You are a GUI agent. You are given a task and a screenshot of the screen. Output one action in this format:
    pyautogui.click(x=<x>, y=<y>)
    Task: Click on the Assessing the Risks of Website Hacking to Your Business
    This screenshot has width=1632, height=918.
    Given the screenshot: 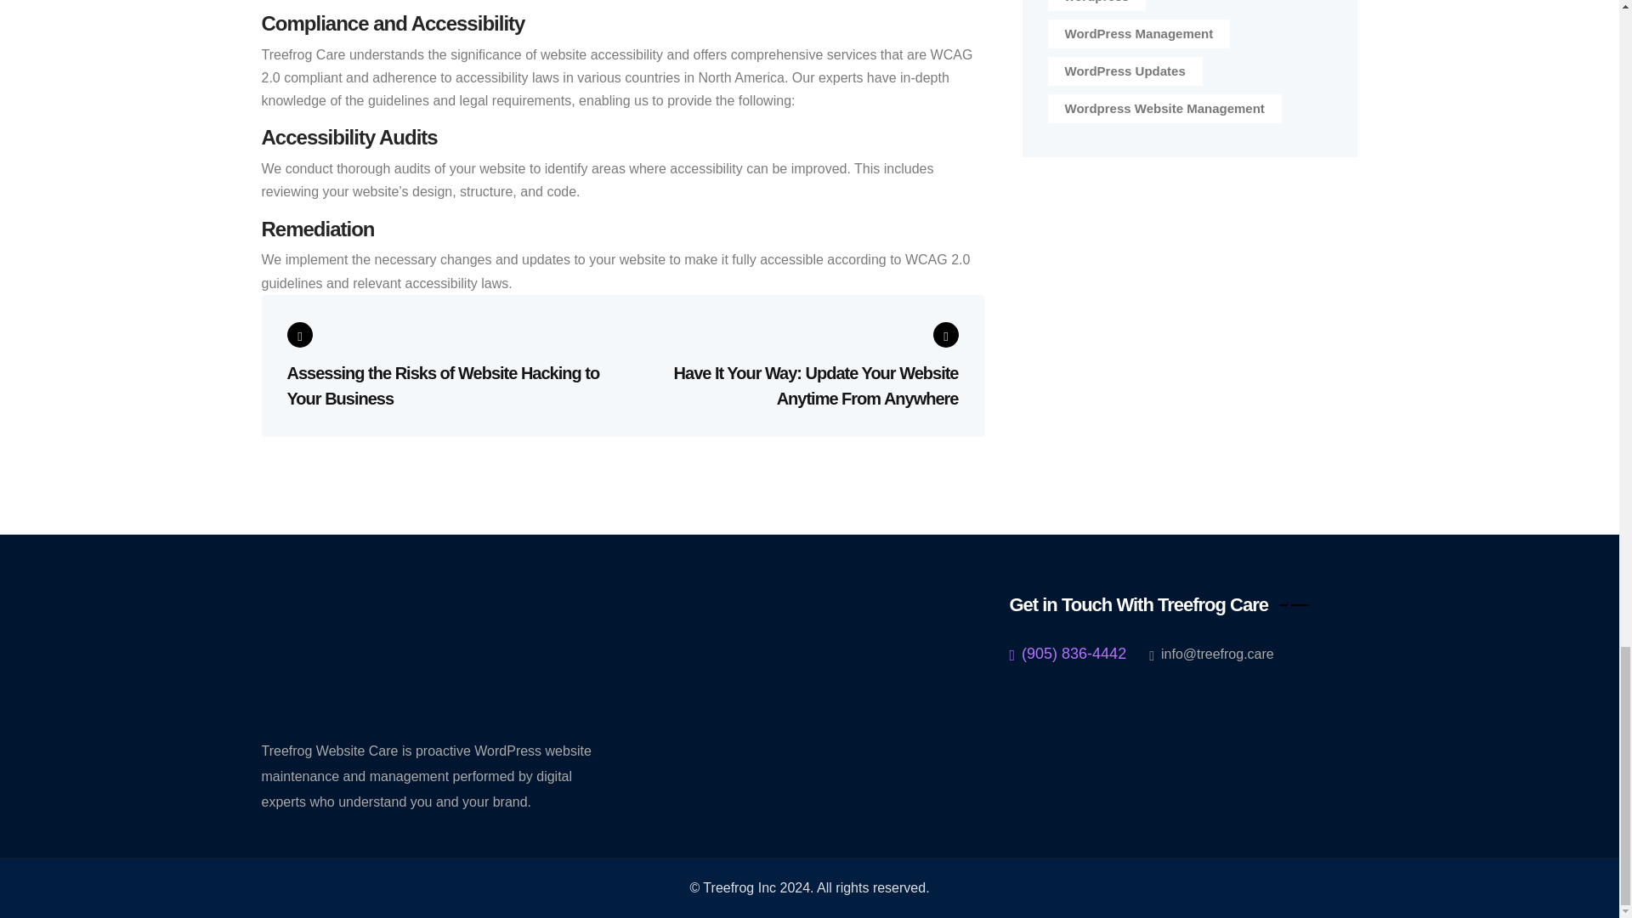 What is the action you would take?
    pyautogui.click(x=447, y=367)
    